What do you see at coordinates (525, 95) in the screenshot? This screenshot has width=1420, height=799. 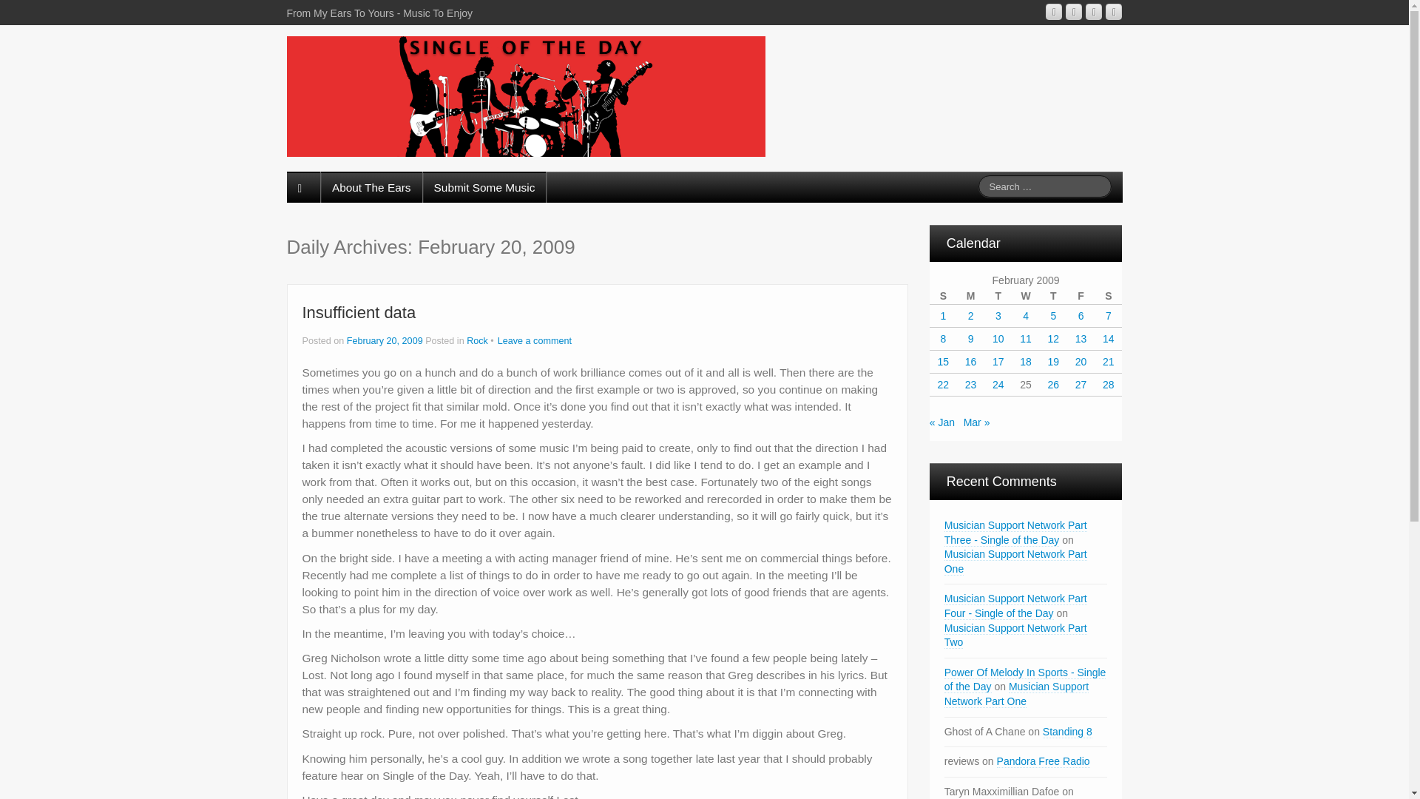 I see `Single of the Day` at bounding box center [525, 95].